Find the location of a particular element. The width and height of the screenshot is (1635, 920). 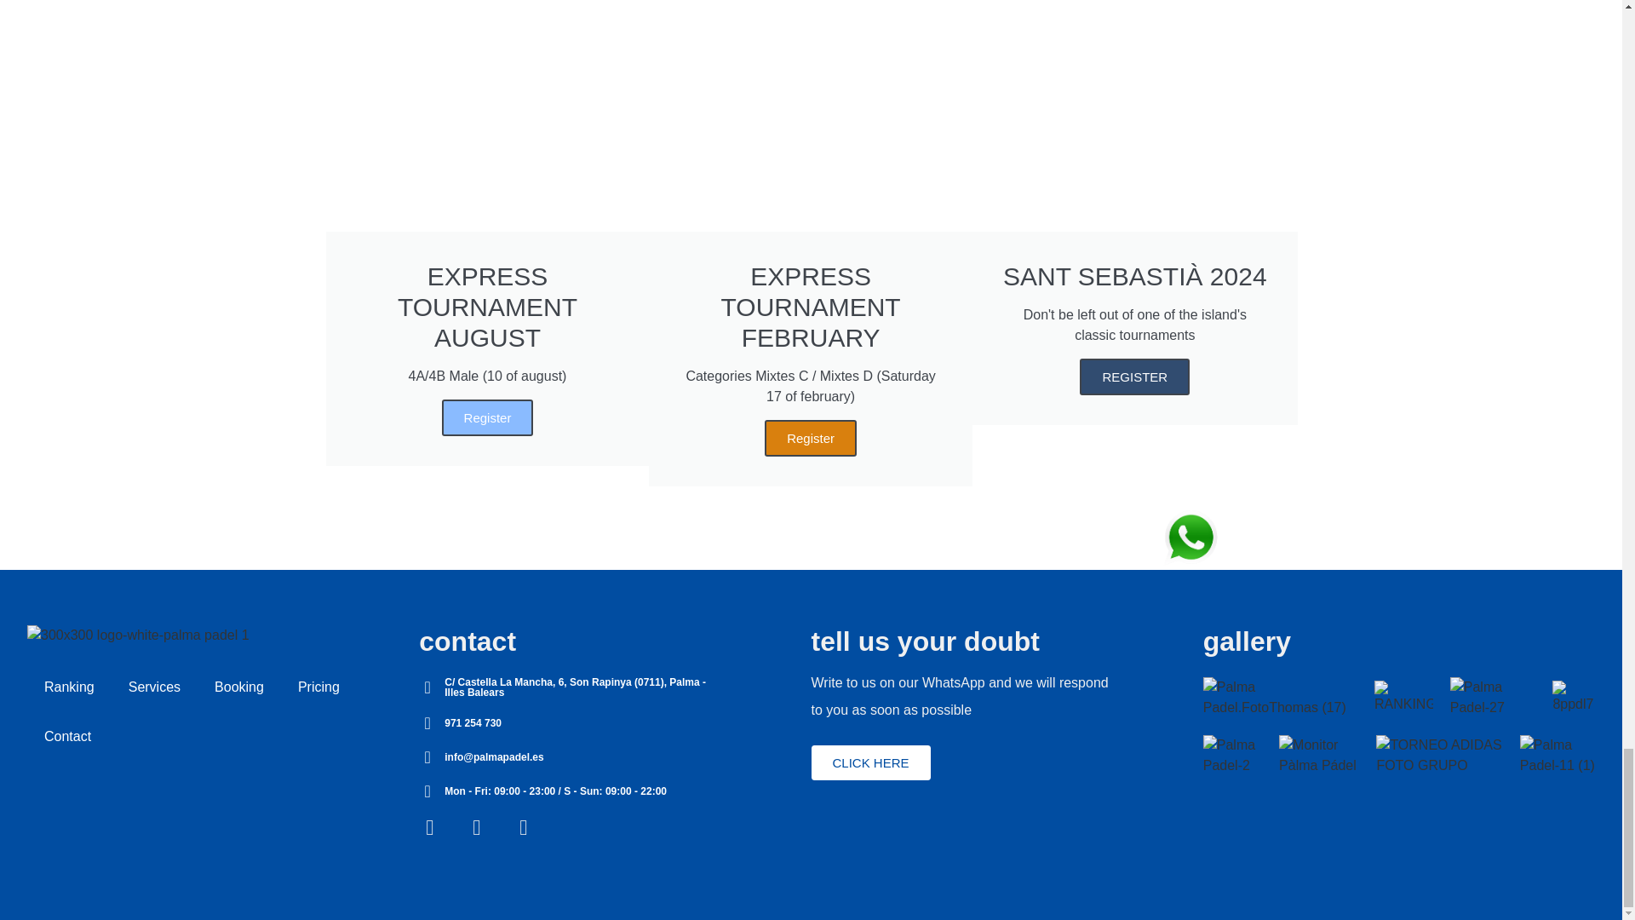

Palma Padel-27 is located at coordinates (1494, 697).